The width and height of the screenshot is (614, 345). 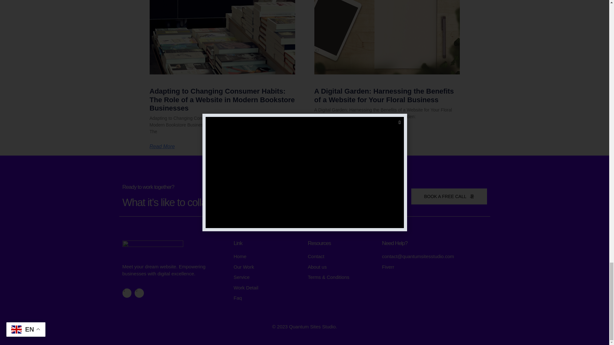 What do you see at coordinates (162, 146) in the screenshot?
I see `Read More` at bounding box center [162, 146].